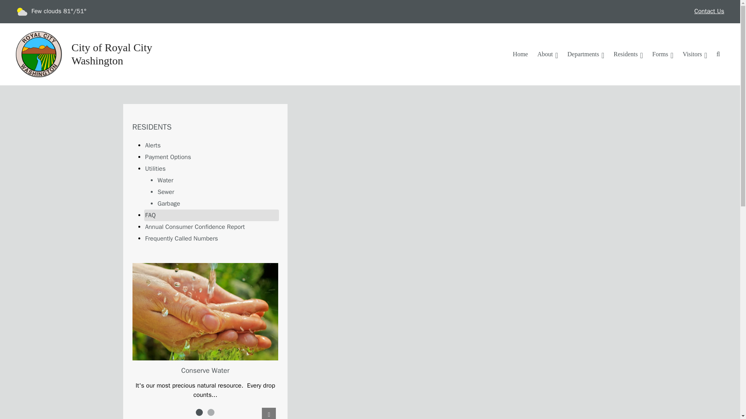 This screenshot has width=746, height=419. I want to click on Annual Consumer Confidence Report, so click(211, 227).